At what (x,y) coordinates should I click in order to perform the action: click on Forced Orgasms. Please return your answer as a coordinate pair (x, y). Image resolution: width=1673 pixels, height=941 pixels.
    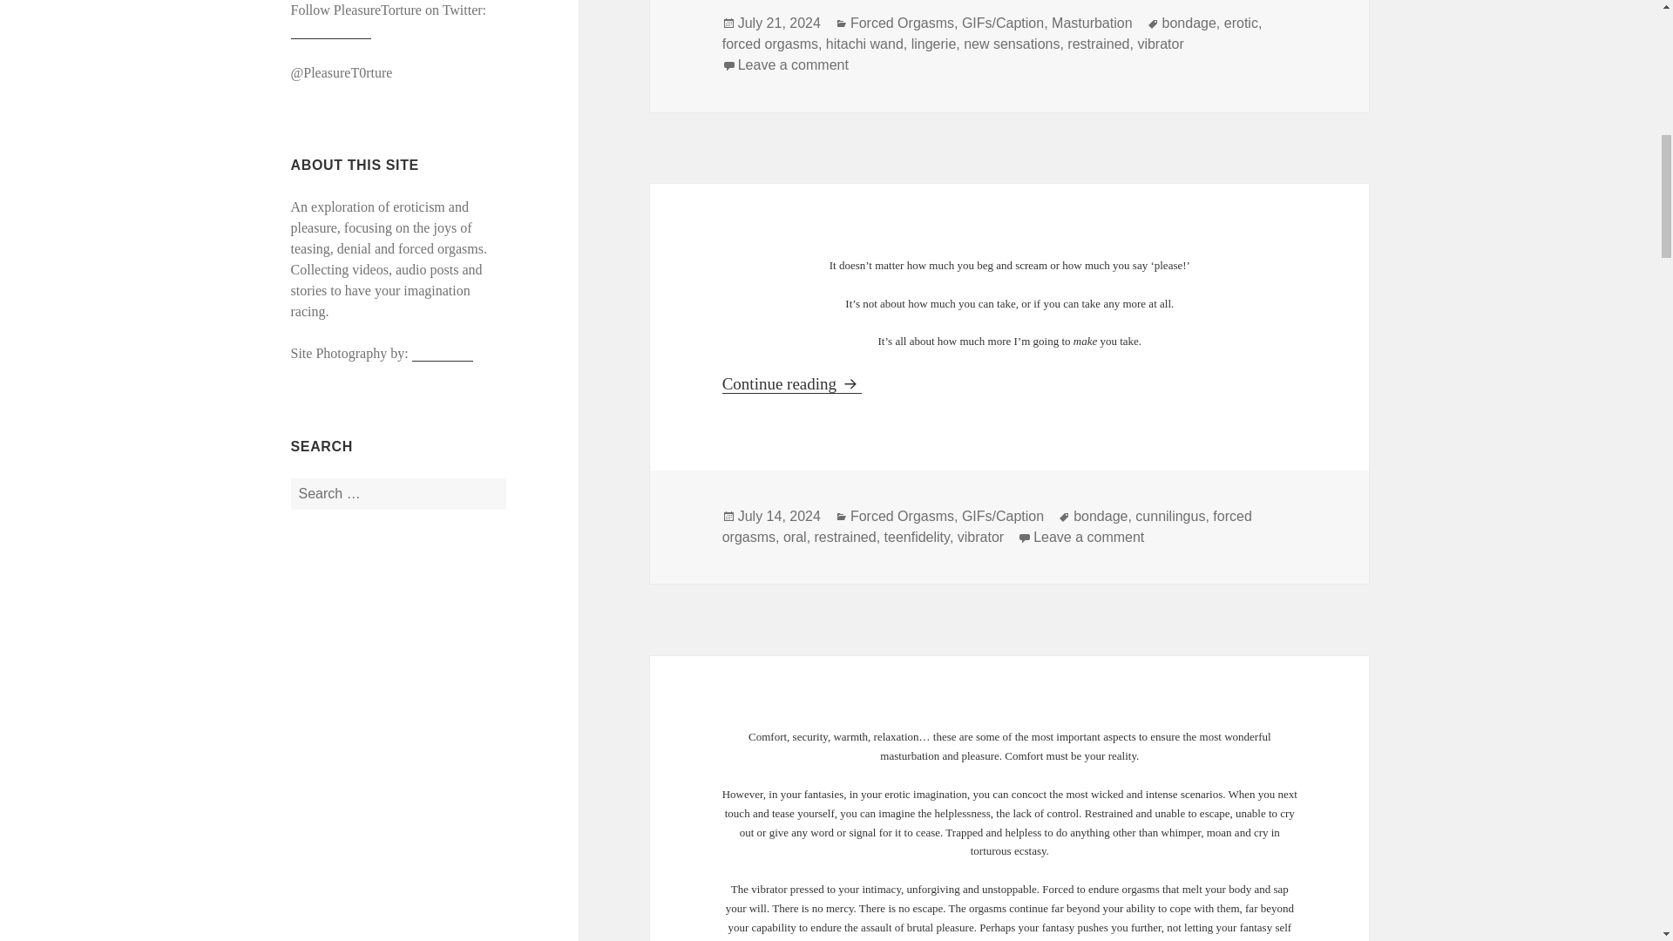
    Looking at the image, I should click on (901, 23).